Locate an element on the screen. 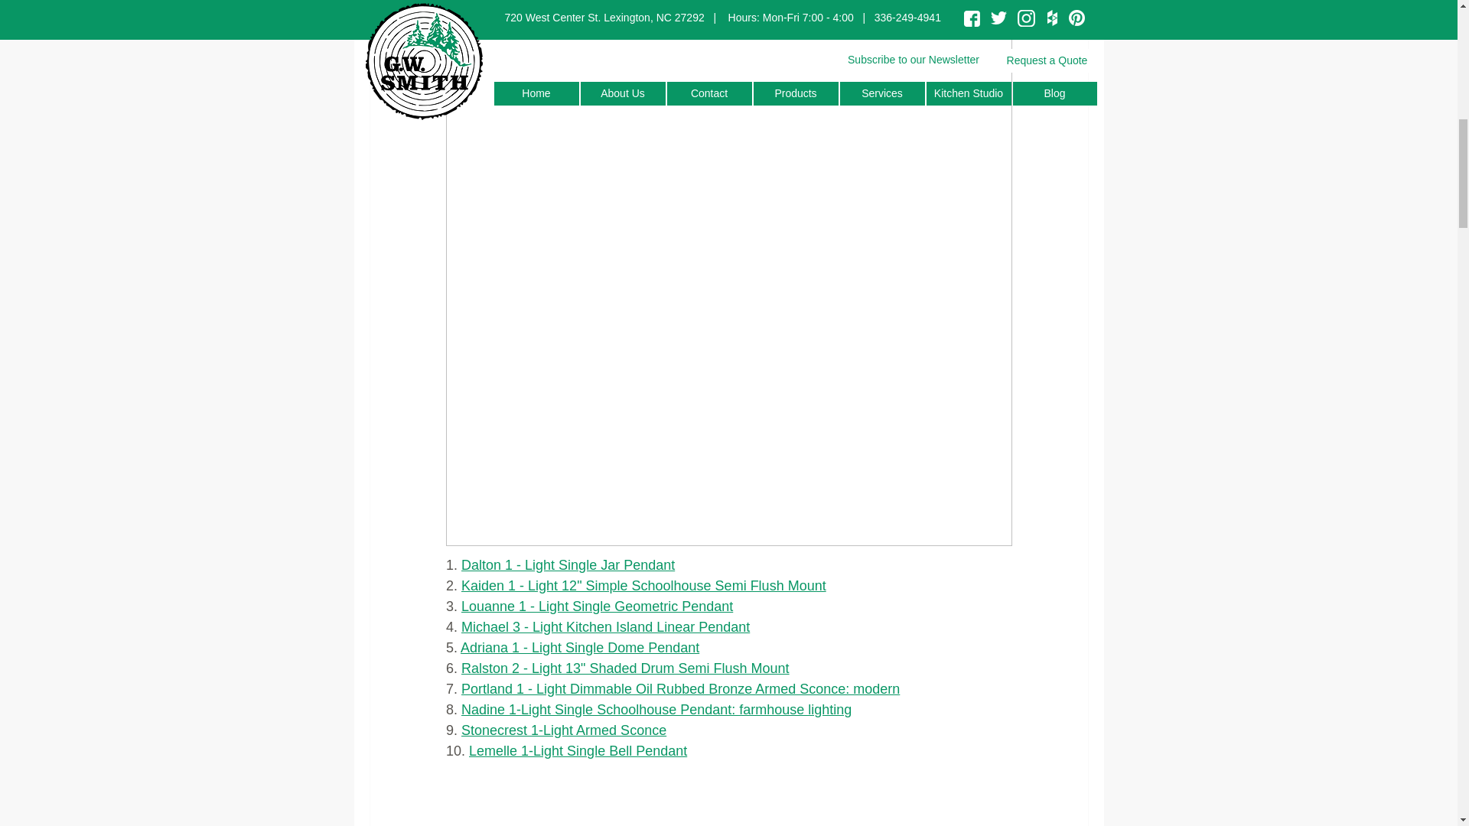 The height and width of the screenshot is (826, 1469). Kaiden 1 - Light 12" Simple Schoolhouse Semi Flush Mount is located at coordinates (643, 586).